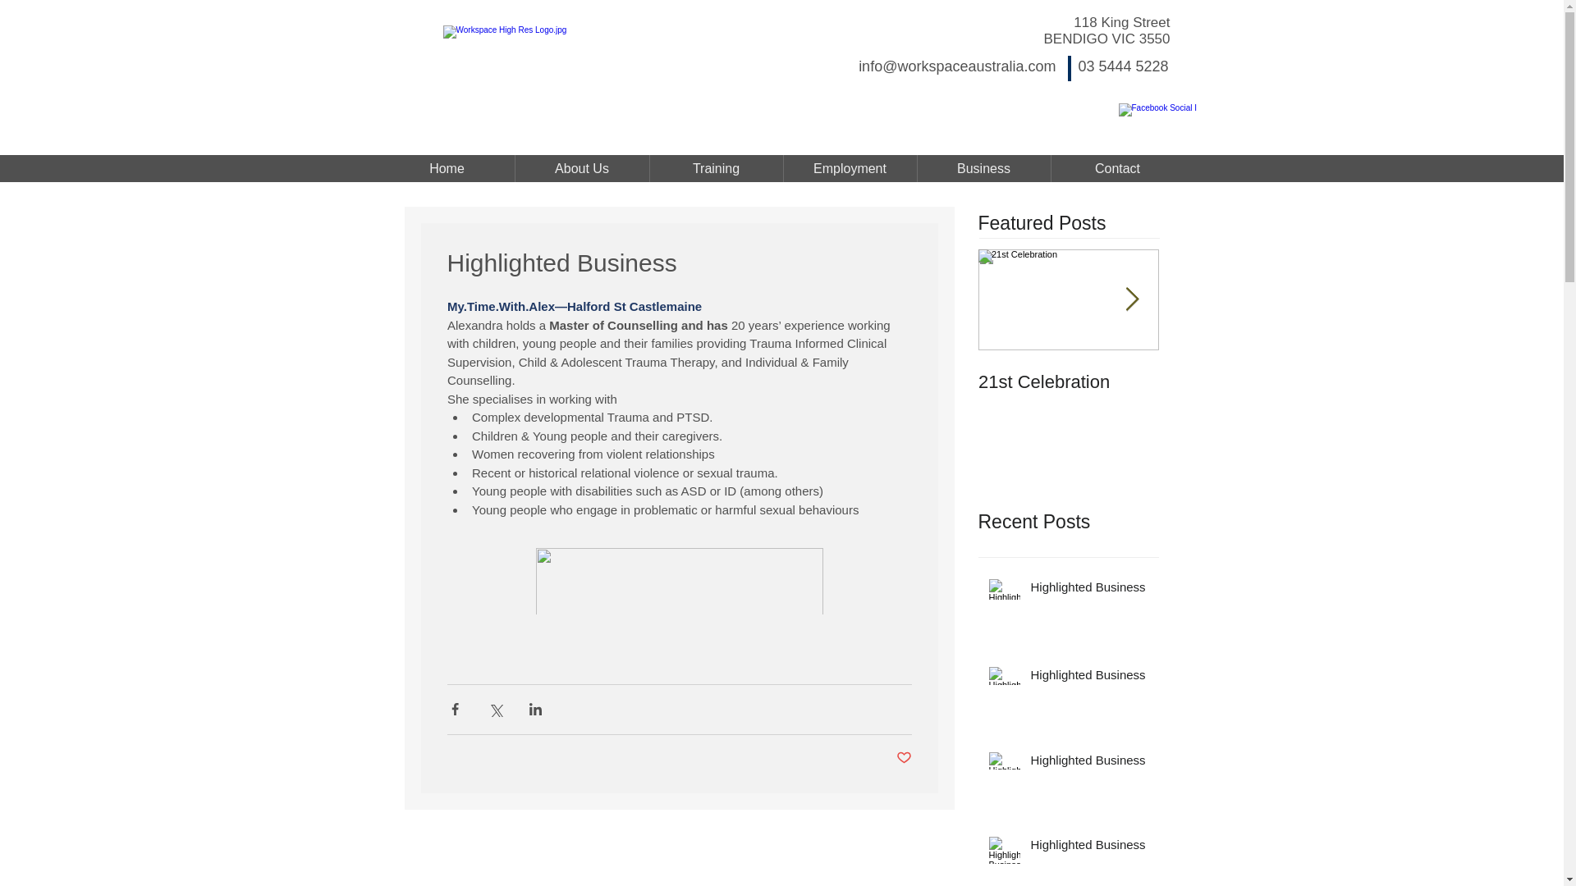 This screenshot has height=886, width=1576. I want to click on Highlighted Business, so click(1089, 847).